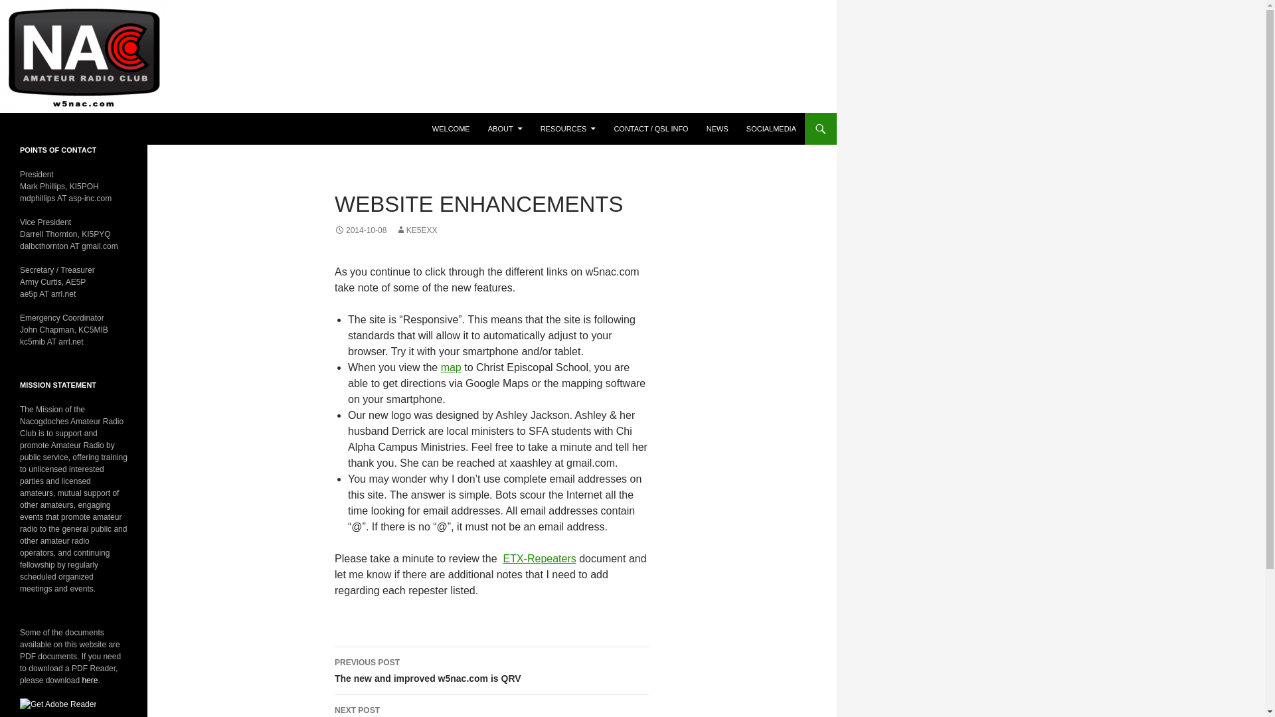  Describe the element at coordinates (452, 367) in the screenshot. I see `w5nac.com` at that location.